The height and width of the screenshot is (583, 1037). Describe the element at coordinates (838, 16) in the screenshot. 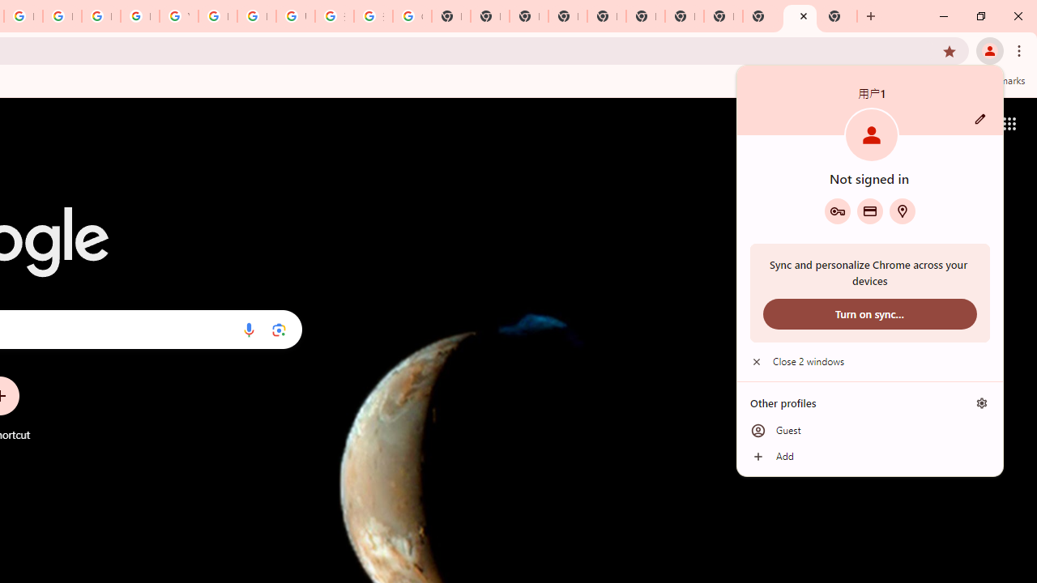

I see `New Tab` at that location.